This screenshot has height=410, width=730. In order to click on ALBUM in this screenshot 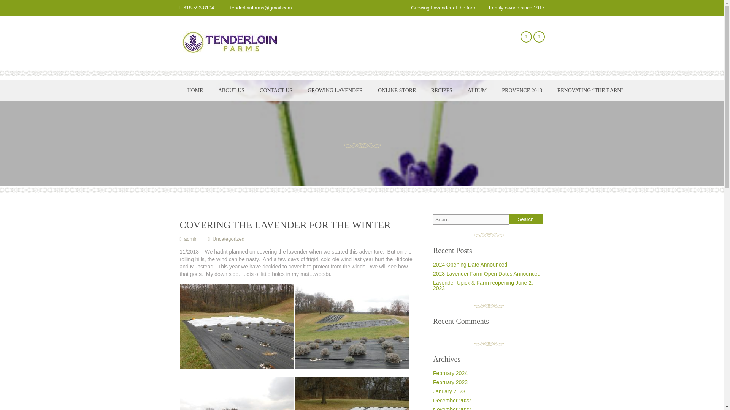, I will do `click(477, 90)`.